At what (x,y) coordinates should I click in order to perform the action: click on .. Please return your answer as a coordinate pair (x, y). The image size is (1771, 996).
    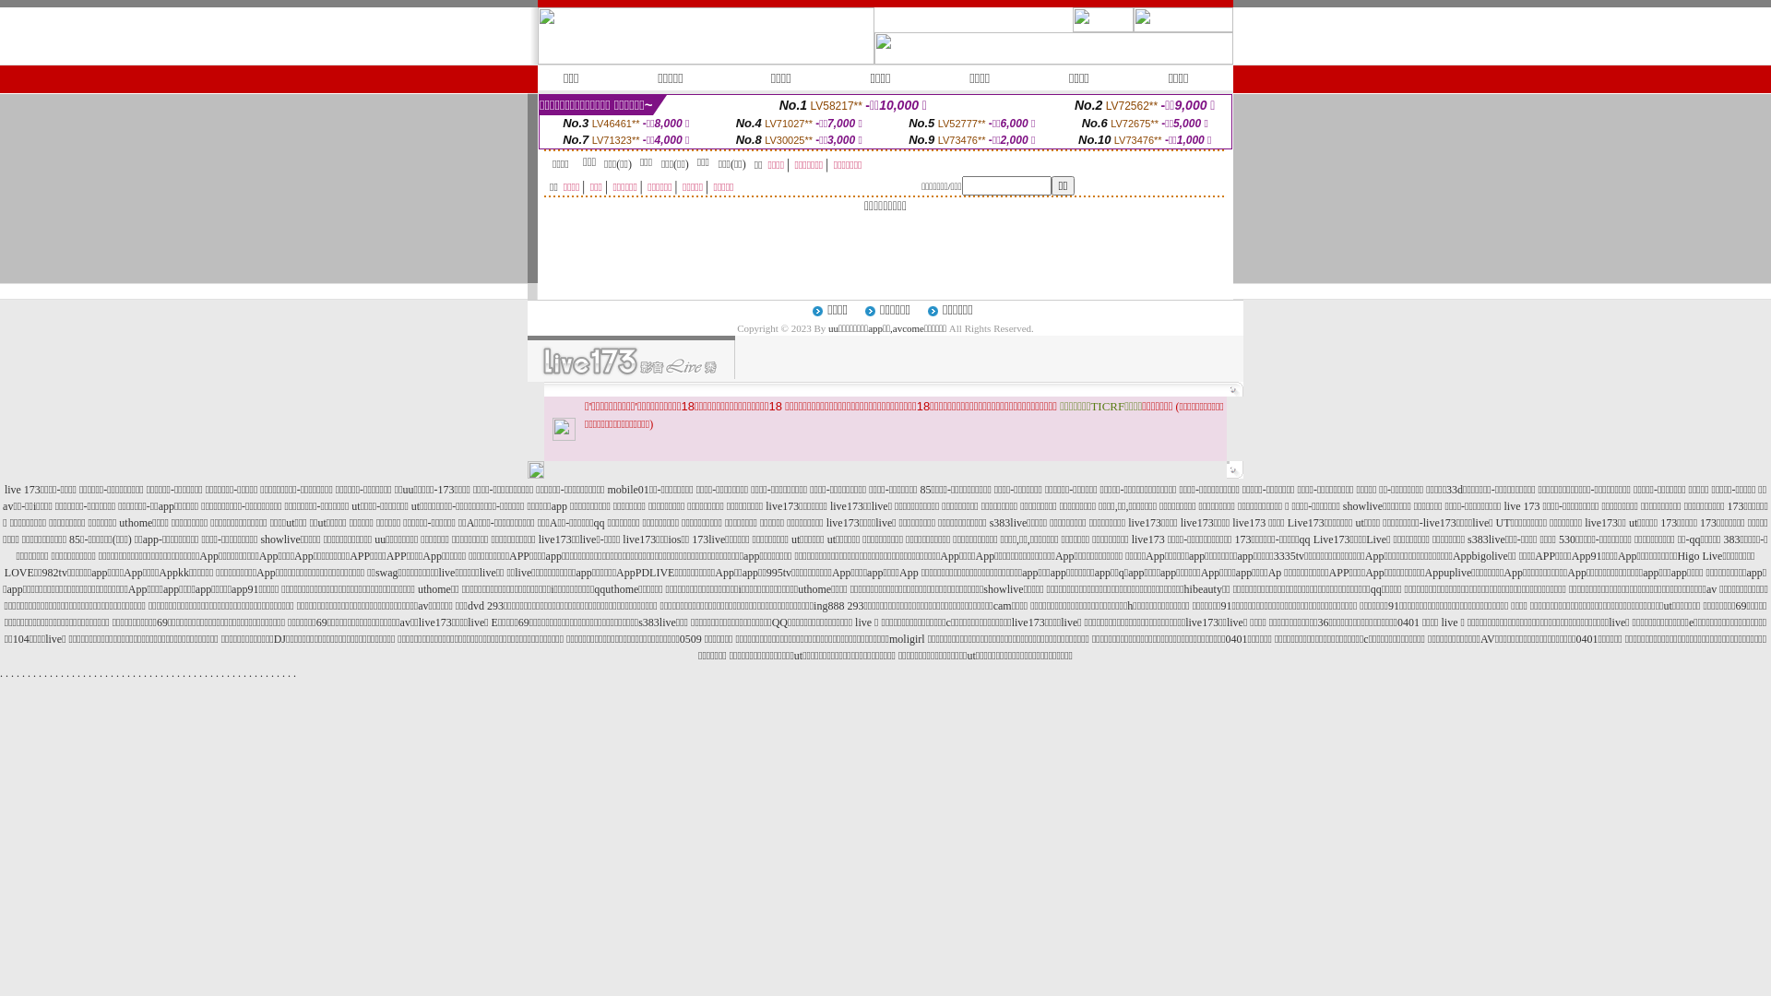
    Looking at the image, I should click on (146, 673).